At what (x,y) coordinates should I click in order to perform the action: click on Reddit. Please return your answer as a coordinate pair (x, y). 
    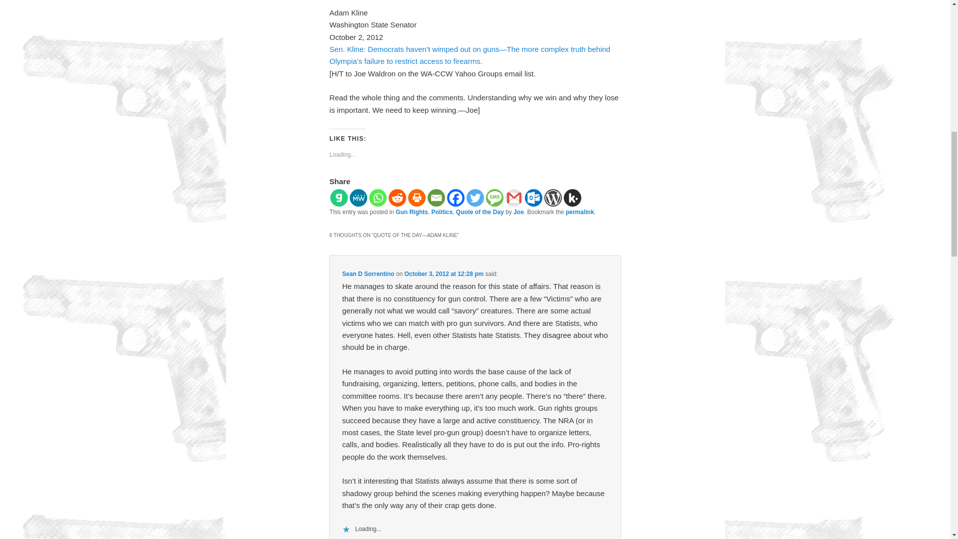
    Looking at the image, I should click on (397, 198).